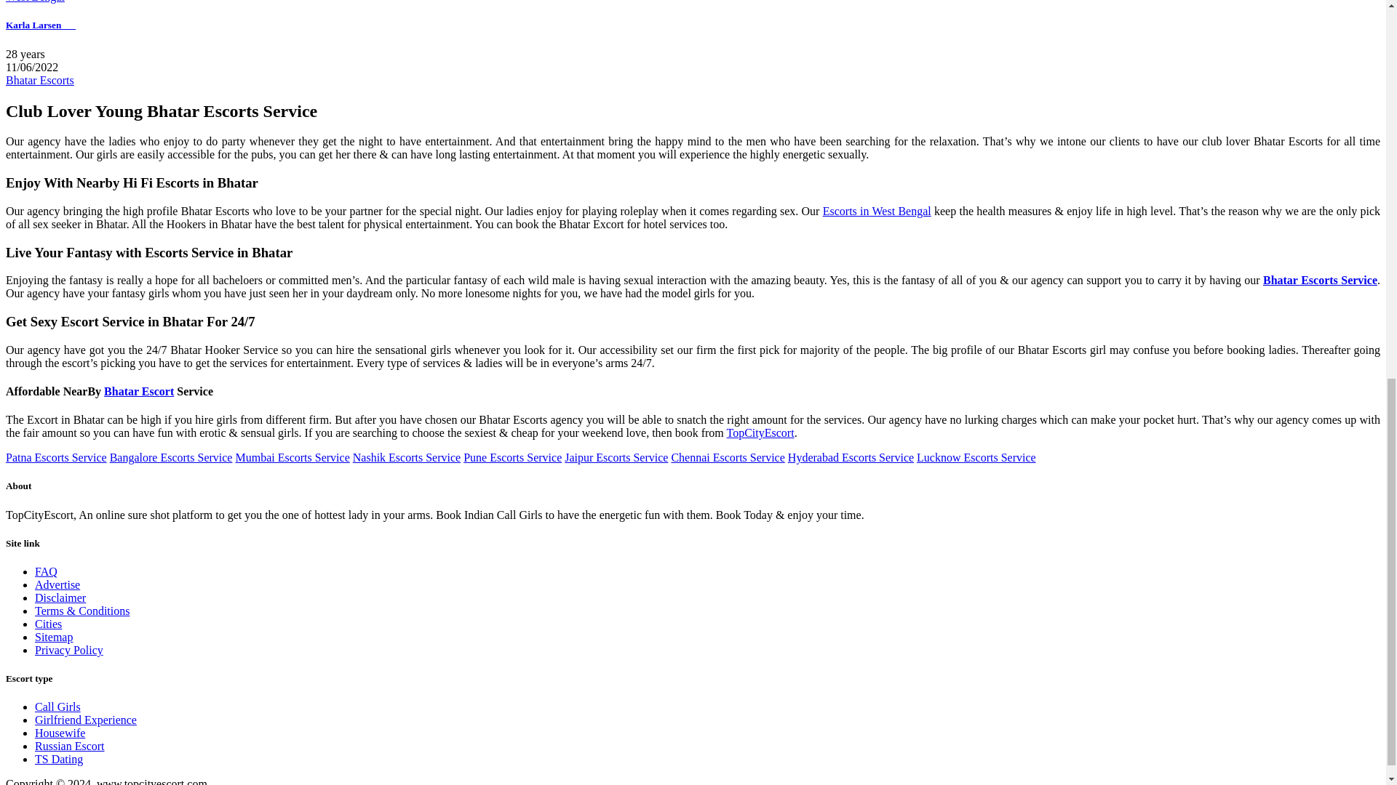 The width and height of the screenshot is (1397, 785). What do you see at coordinates (56, 458) in the screenshot?
I see `Patna Escorts Service` at bounding box center [56, 458].